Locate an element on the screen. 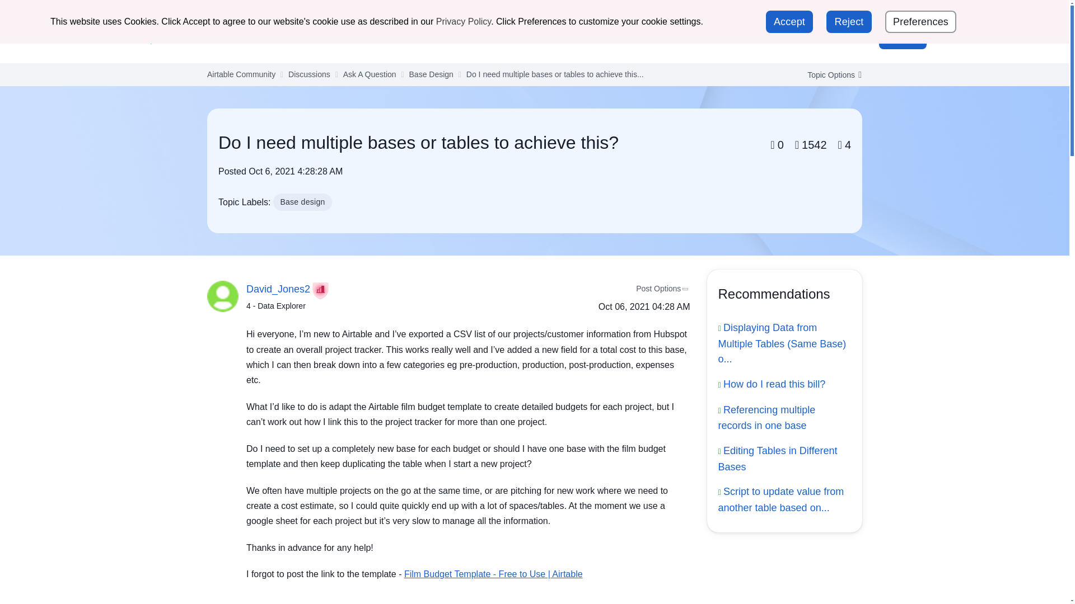 The image size is (1075, 604). Product Ideas is located at coordinates (610, 37).